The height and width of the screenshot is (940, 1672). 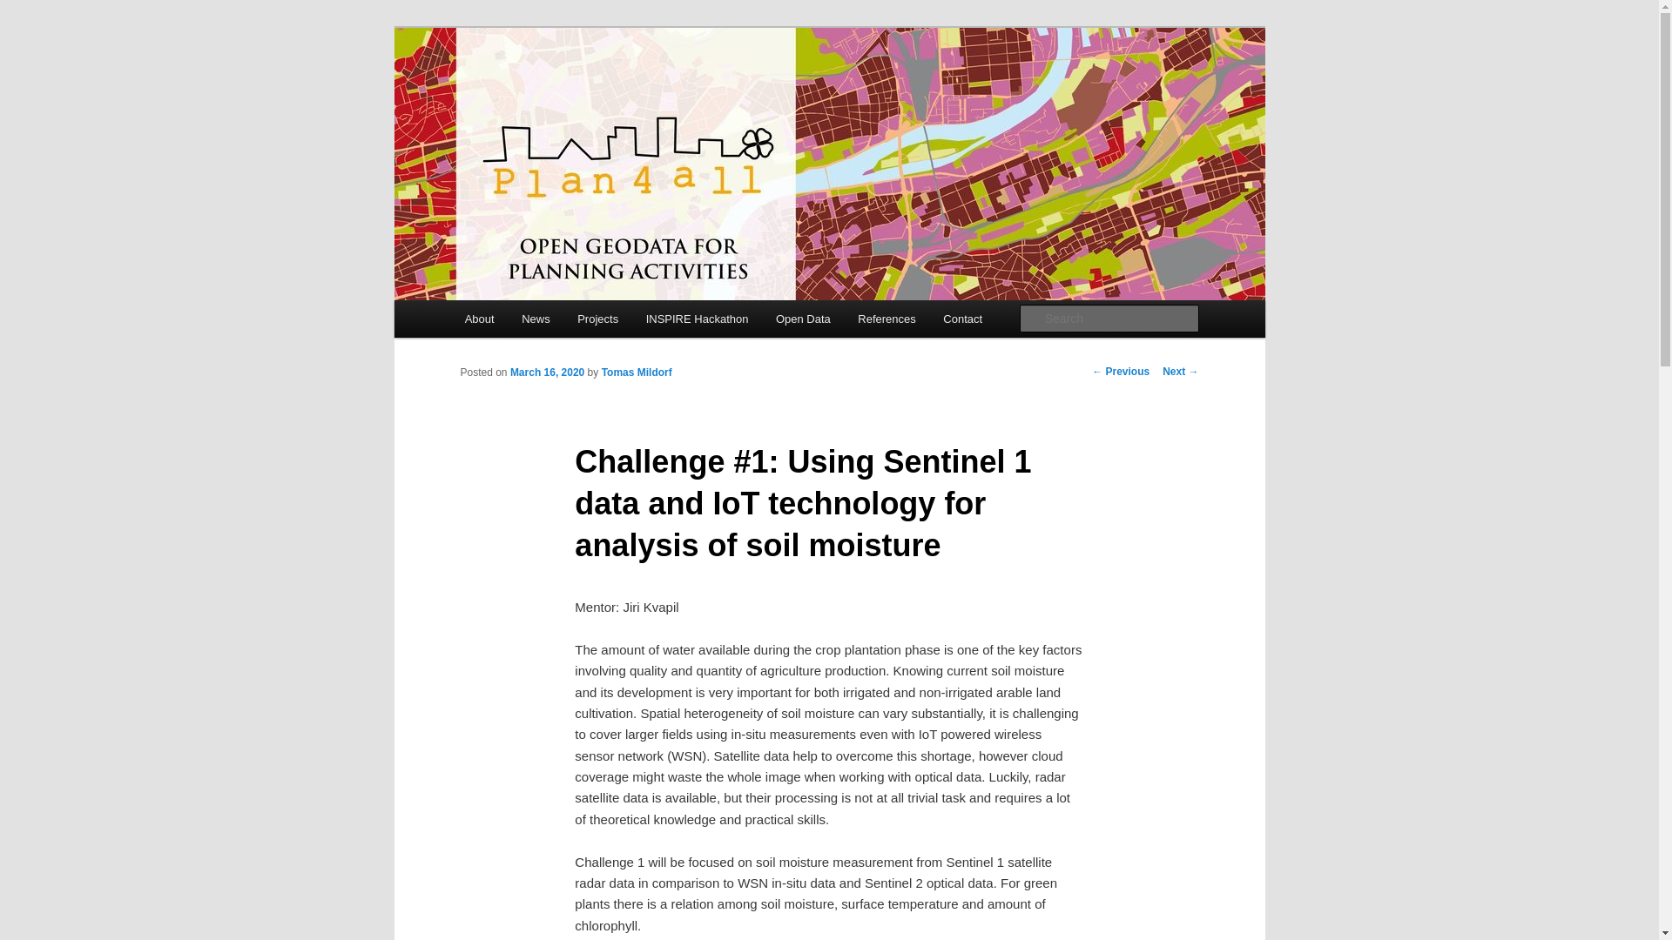 What do you see at coordinates (536, 319) in the screenshot?
I see `News` at bounding box center [536, 319].